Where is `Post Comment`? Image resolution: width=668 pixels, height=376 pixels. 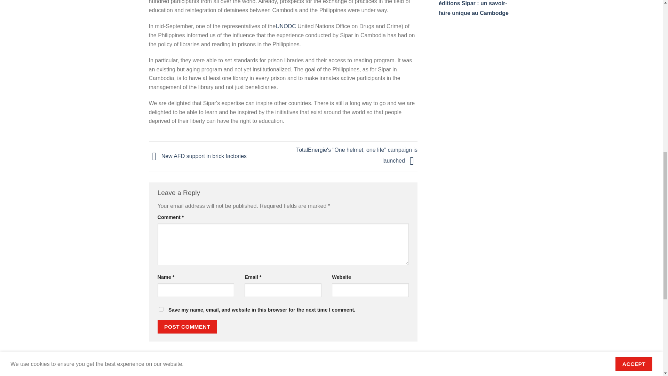
Post Comment is located at coordinates (187, 327).